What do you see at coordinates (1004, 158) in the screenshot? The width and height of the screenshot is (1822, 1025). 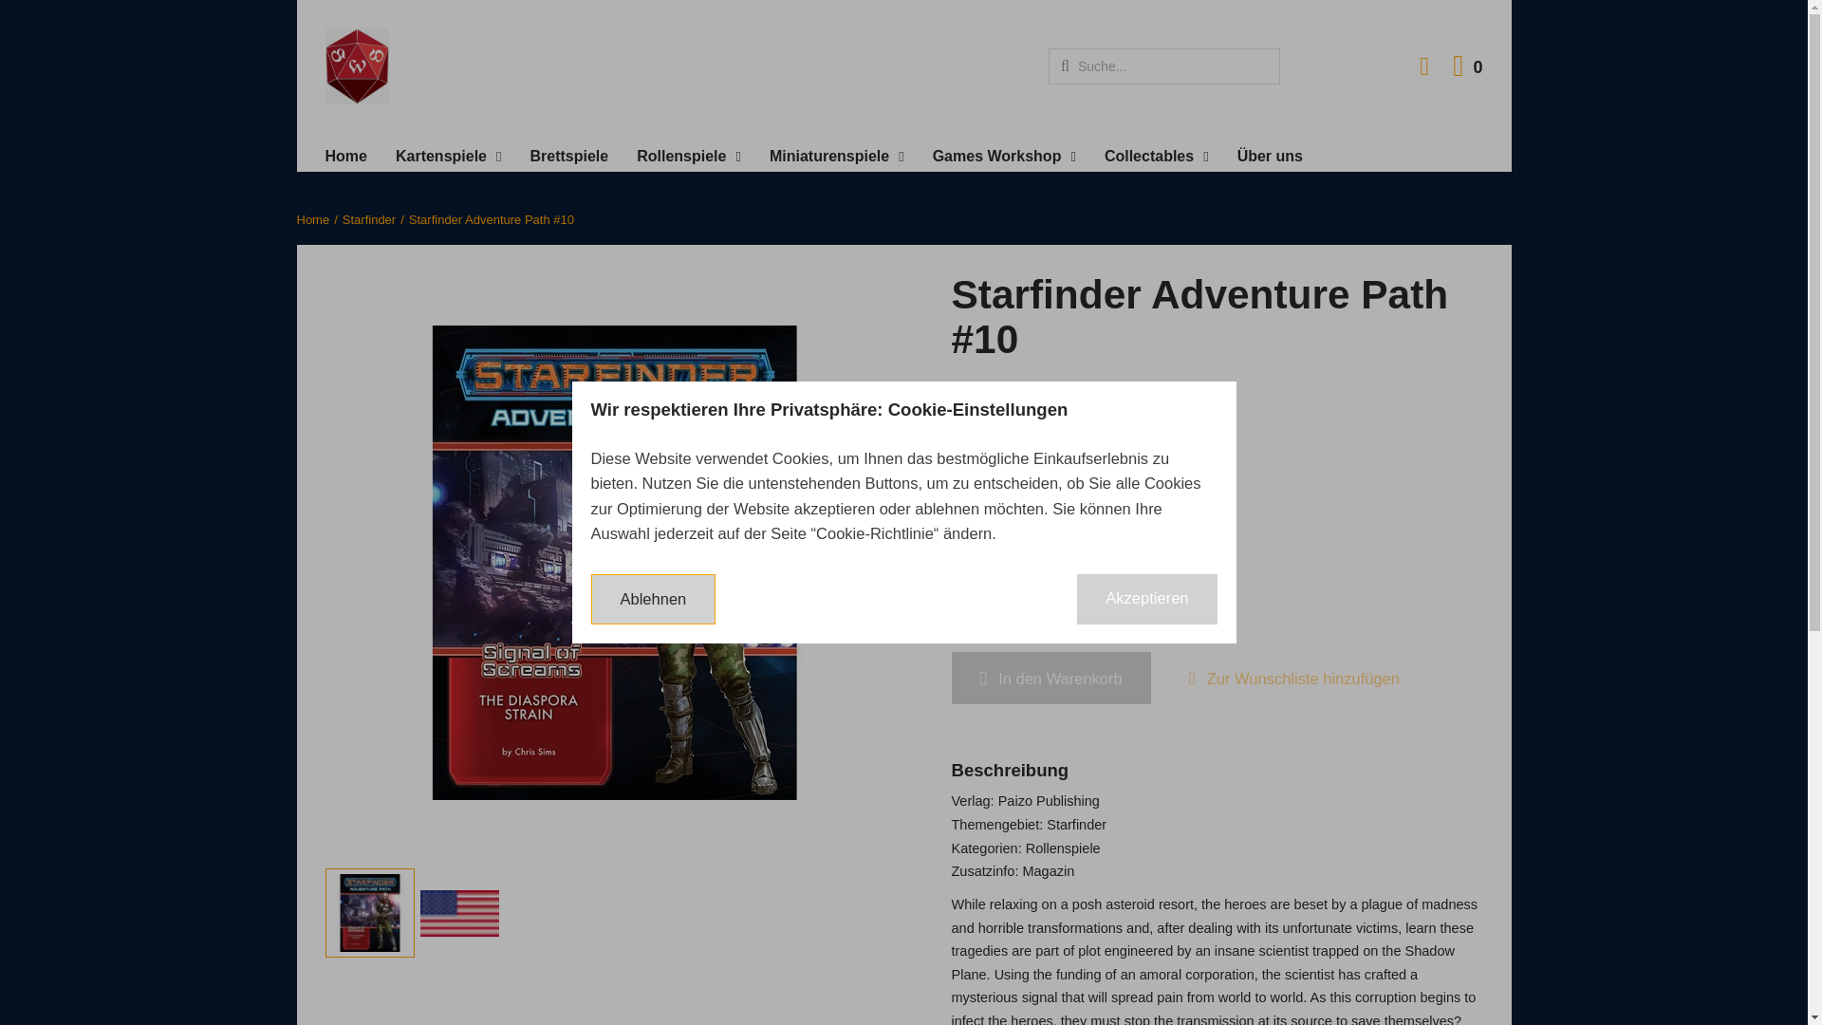 I see `Brettspiele` at bounding box center [1004, 158].